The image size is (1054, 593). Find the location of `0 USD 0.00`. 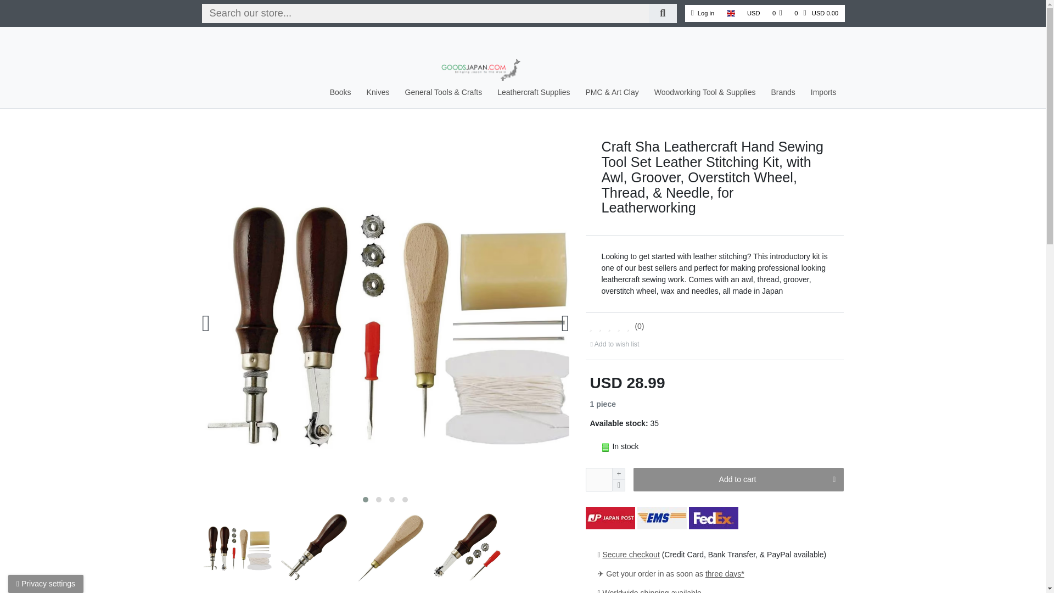

0 USD 0.00 is located at coordinates (816, 13).